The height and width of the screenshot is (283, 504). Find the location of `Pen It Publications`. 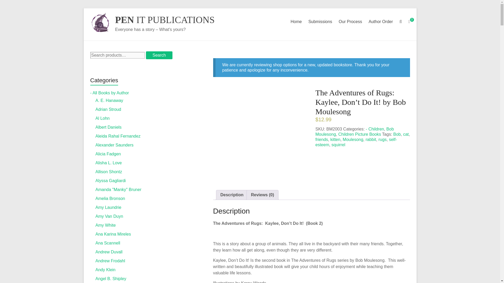

Pen It Publications is located at coordinates (165, 20).